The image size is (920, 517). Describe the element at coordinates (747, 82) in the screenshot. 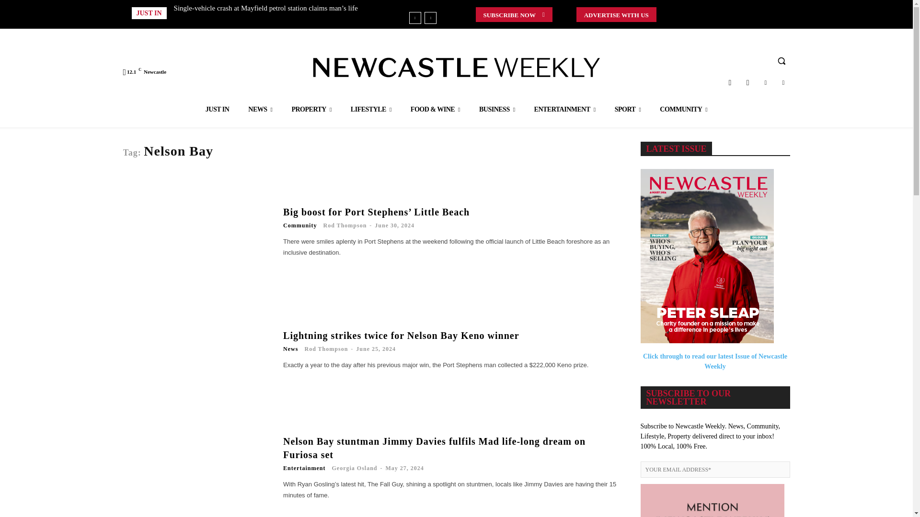

I see `Facebook` at that location.